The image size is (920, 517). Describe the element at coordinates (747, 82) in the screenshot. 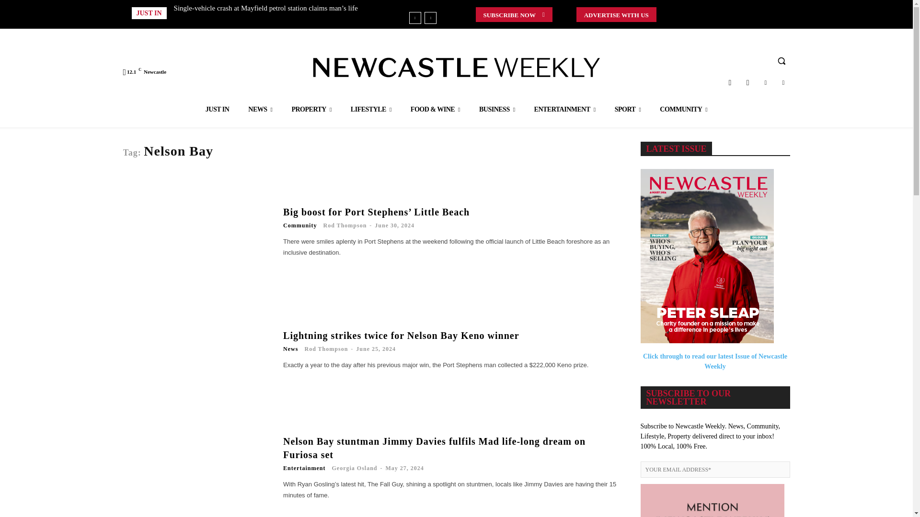

I see `Facebook` at that location.